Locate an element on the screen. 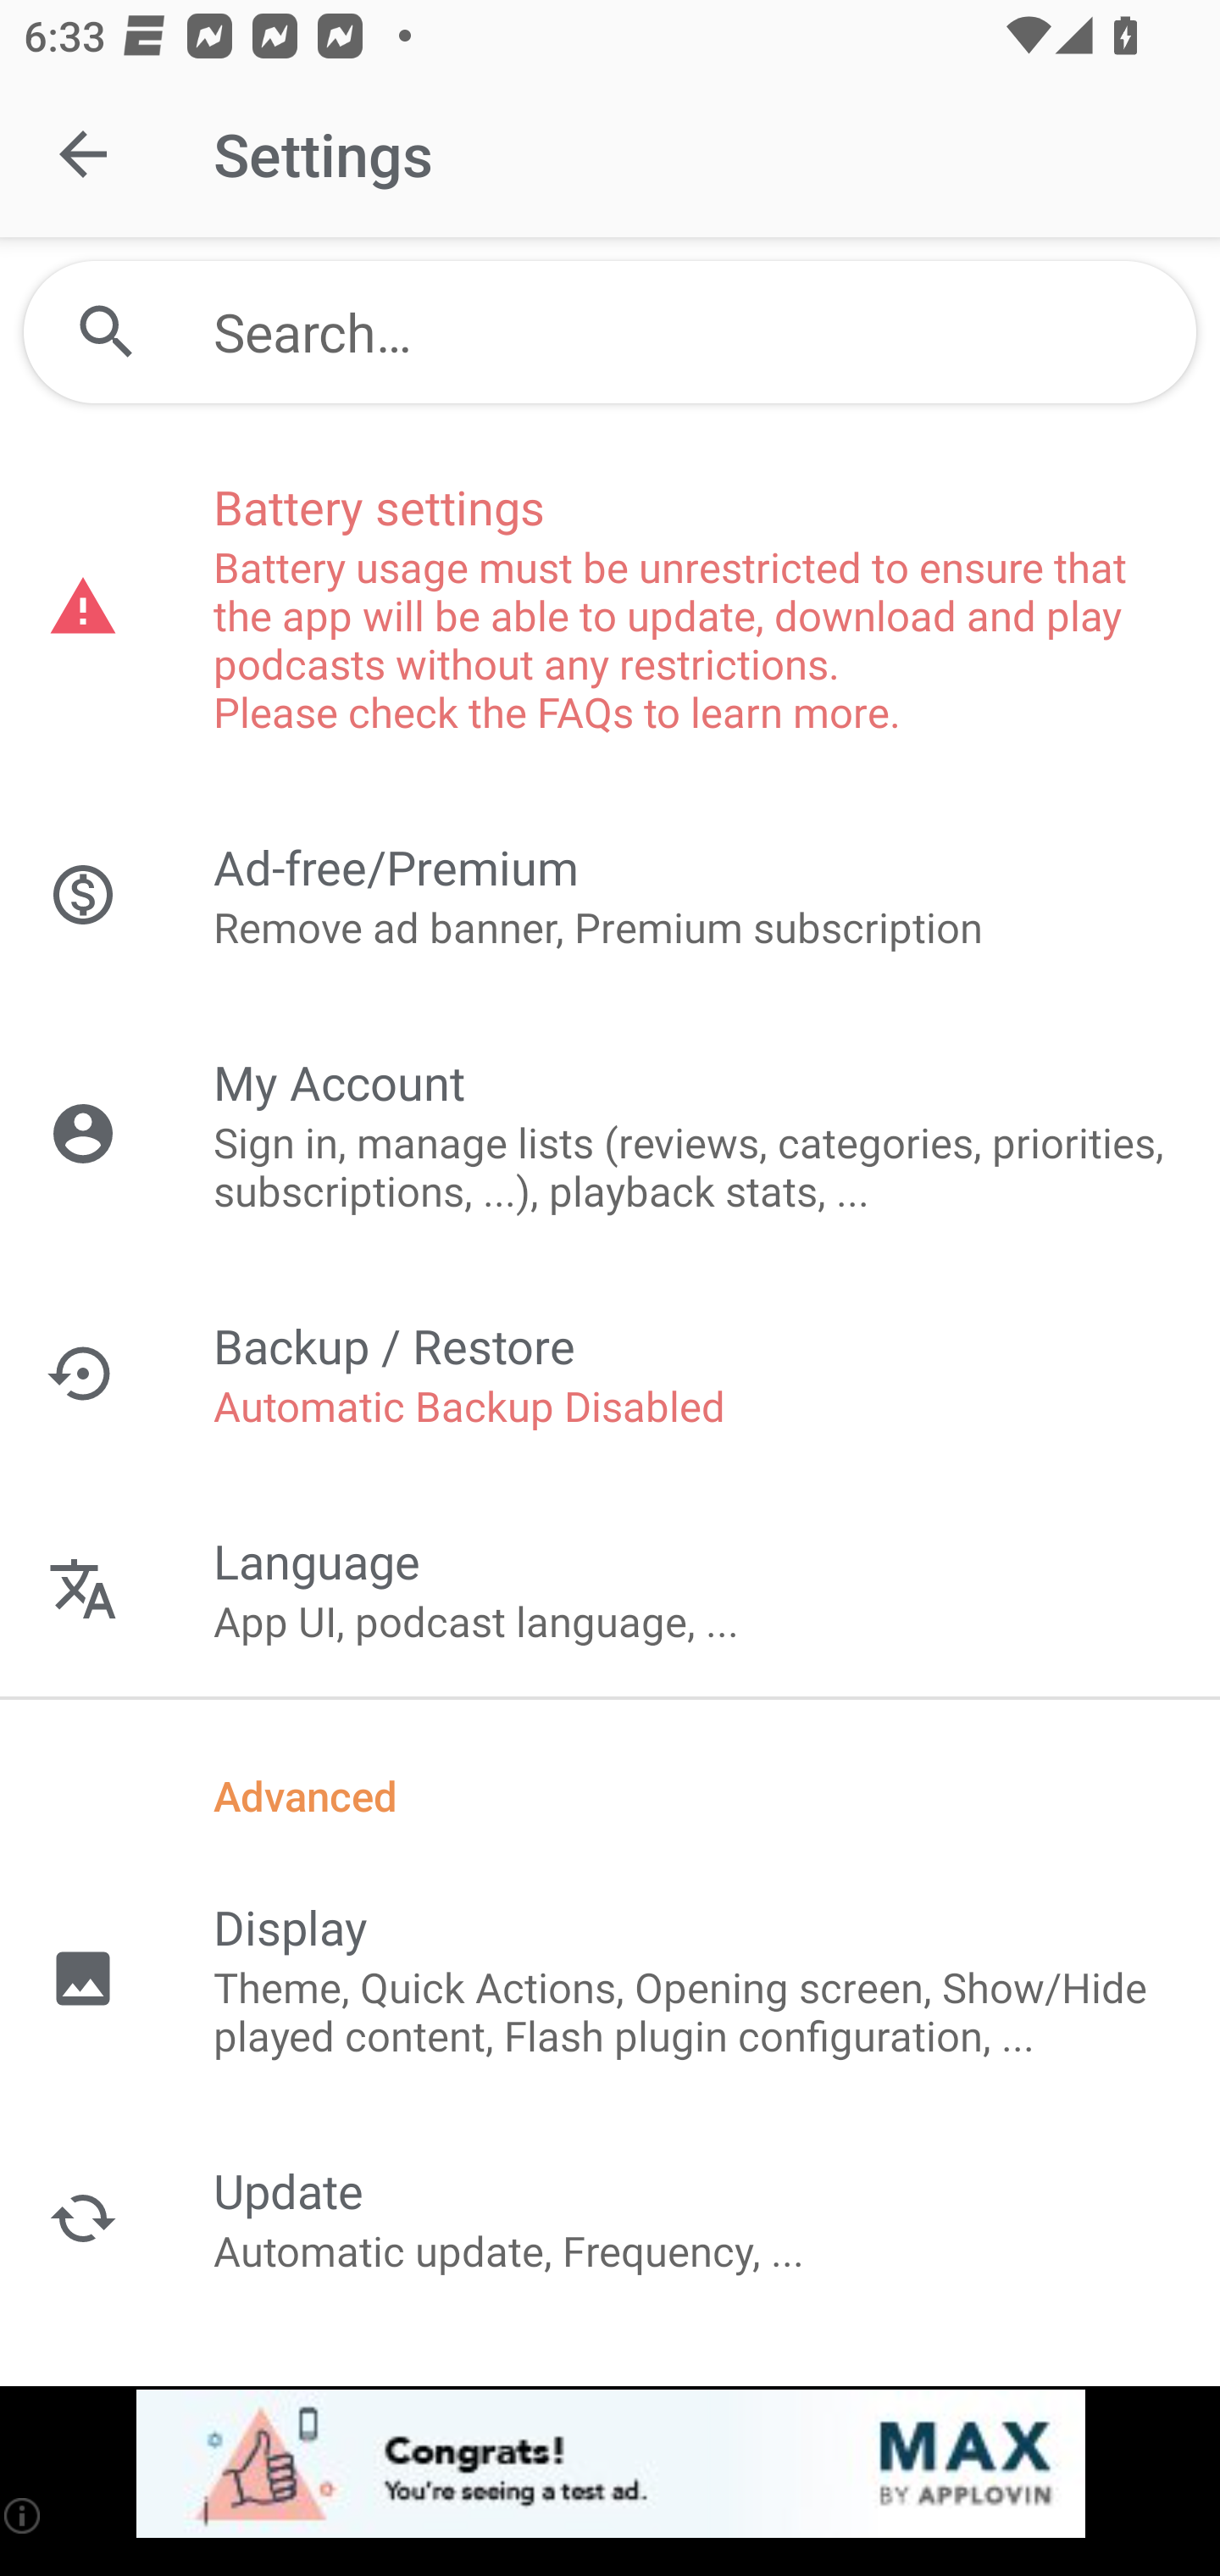 The image size is (1220, 2576). app-monetization is located at coordinates (610, 2465).